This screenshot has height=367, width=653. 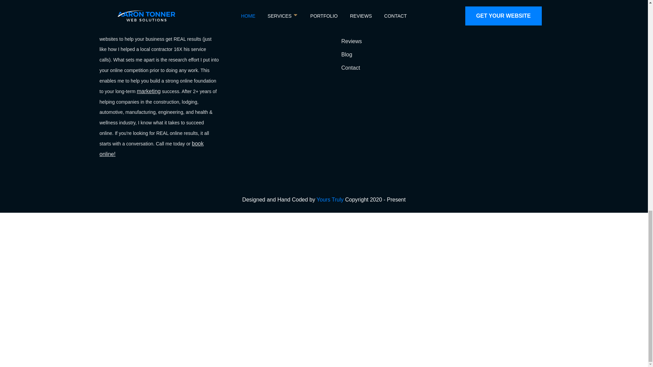 I want to click on Contact, so click(x=351, y=68).